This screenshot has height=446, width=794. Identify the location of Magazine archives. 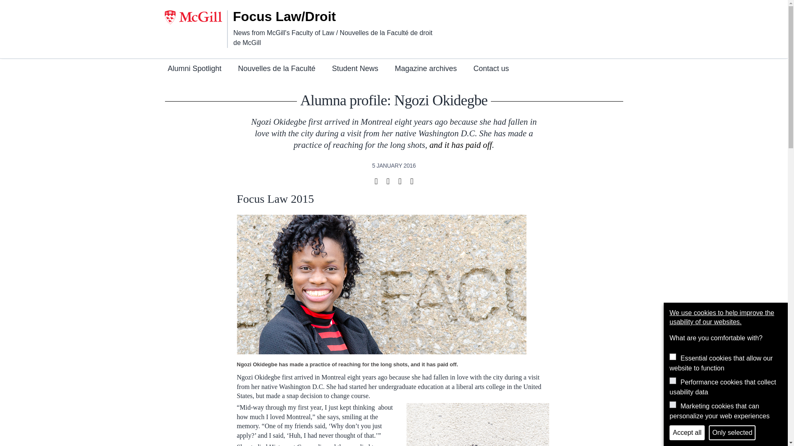
(426, 69).